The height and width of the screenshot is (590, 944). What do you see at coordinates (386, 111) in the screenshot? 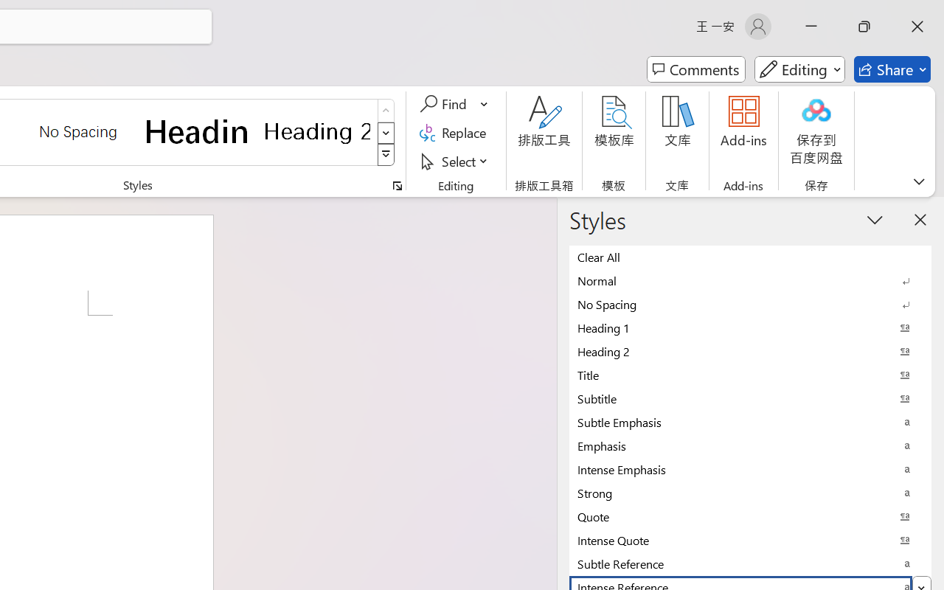
I see `Row up` at bounding box center [386, 111].